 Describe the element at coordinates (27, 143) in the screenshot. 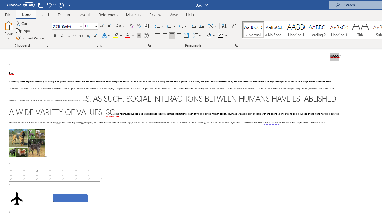

I see `Morphological variation in six dogs` at that location.